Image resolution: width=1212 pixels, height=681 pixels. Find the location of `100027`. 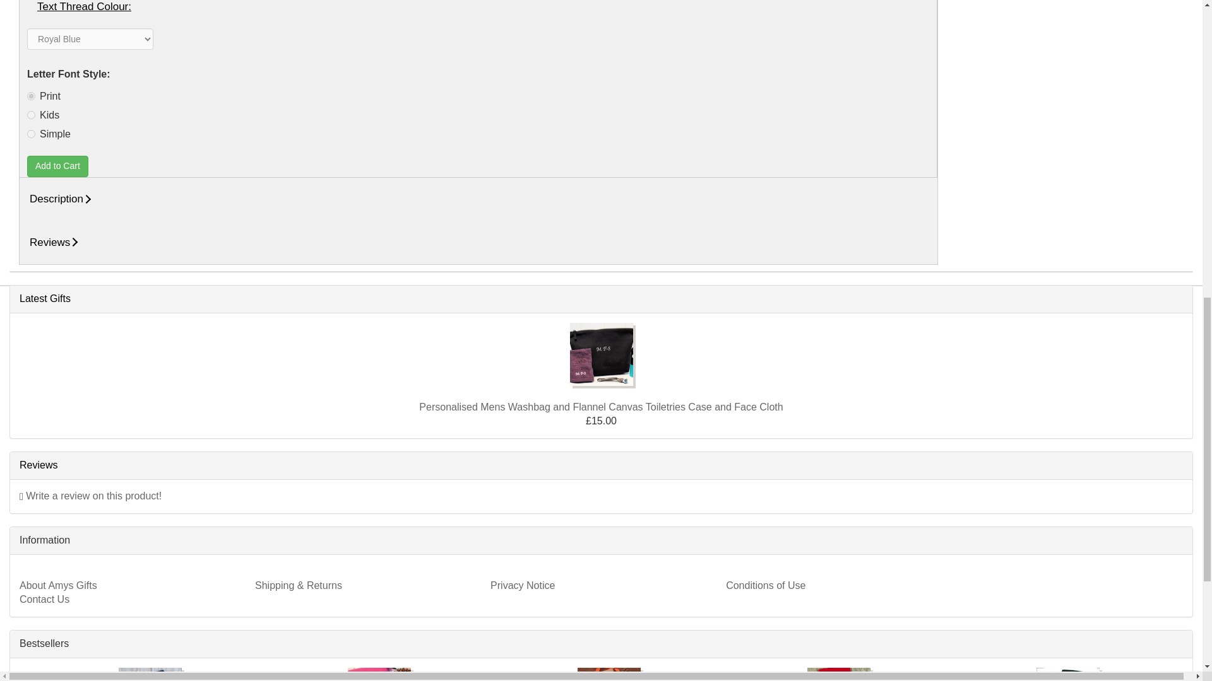

100027 is located at coordinates (30, 134).